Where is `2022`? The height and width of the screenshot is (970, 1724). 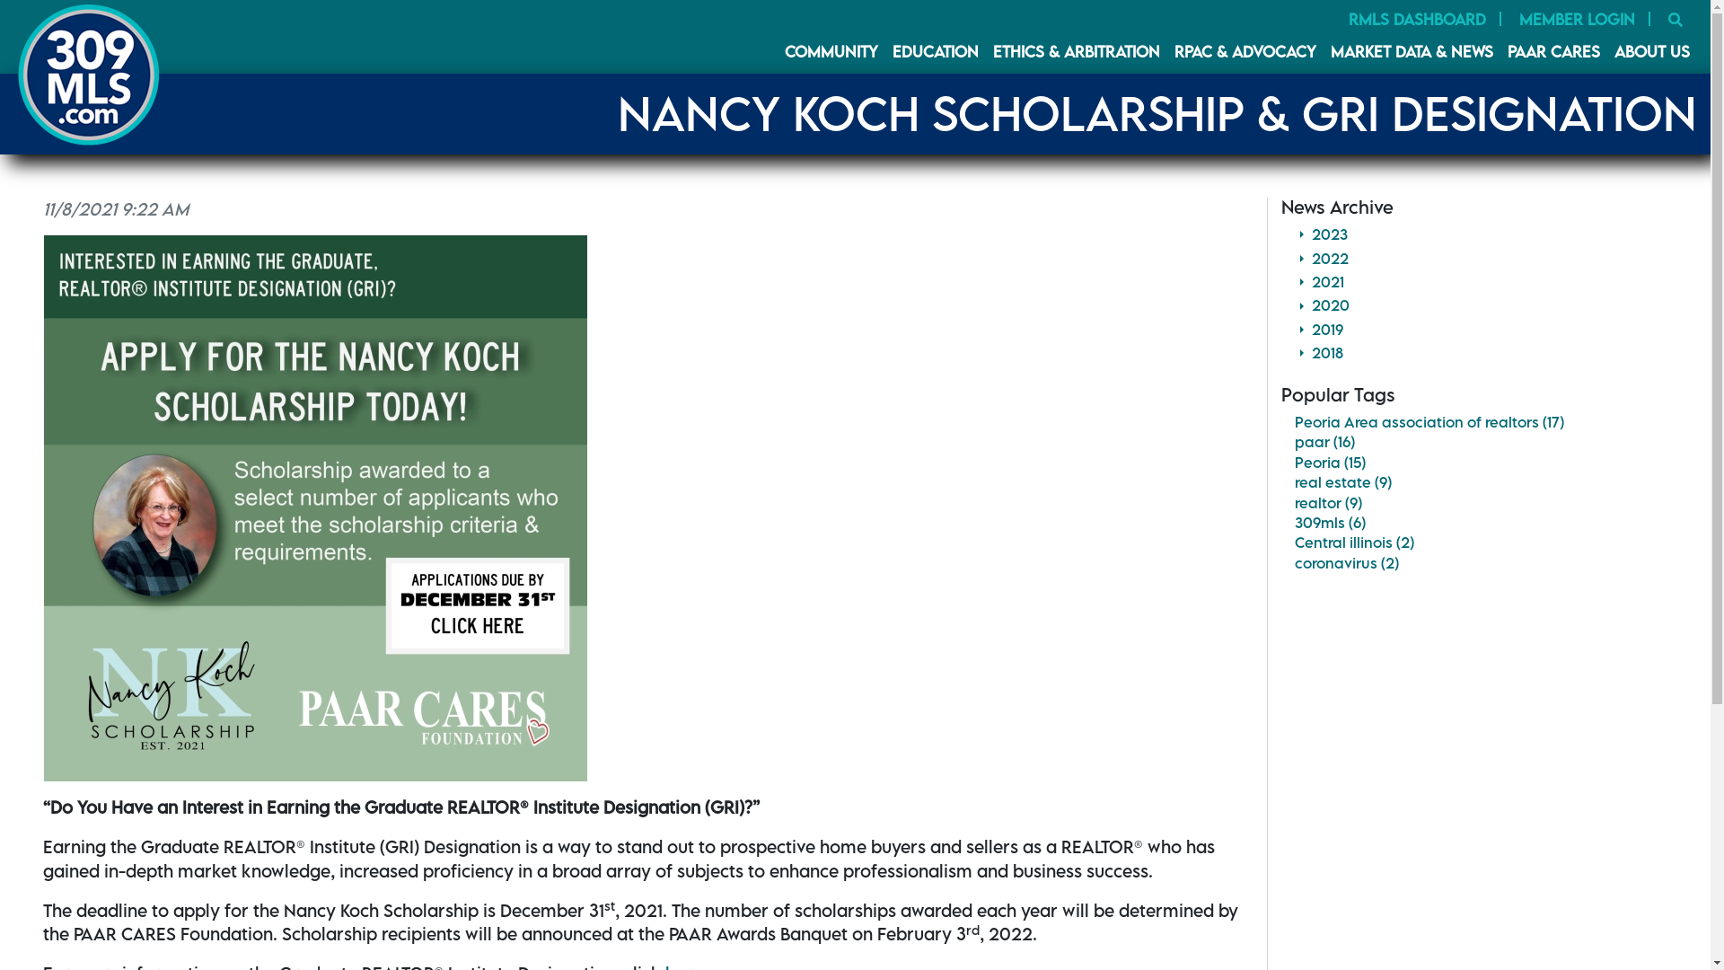 2022 is located at coordinates (1482, 259).